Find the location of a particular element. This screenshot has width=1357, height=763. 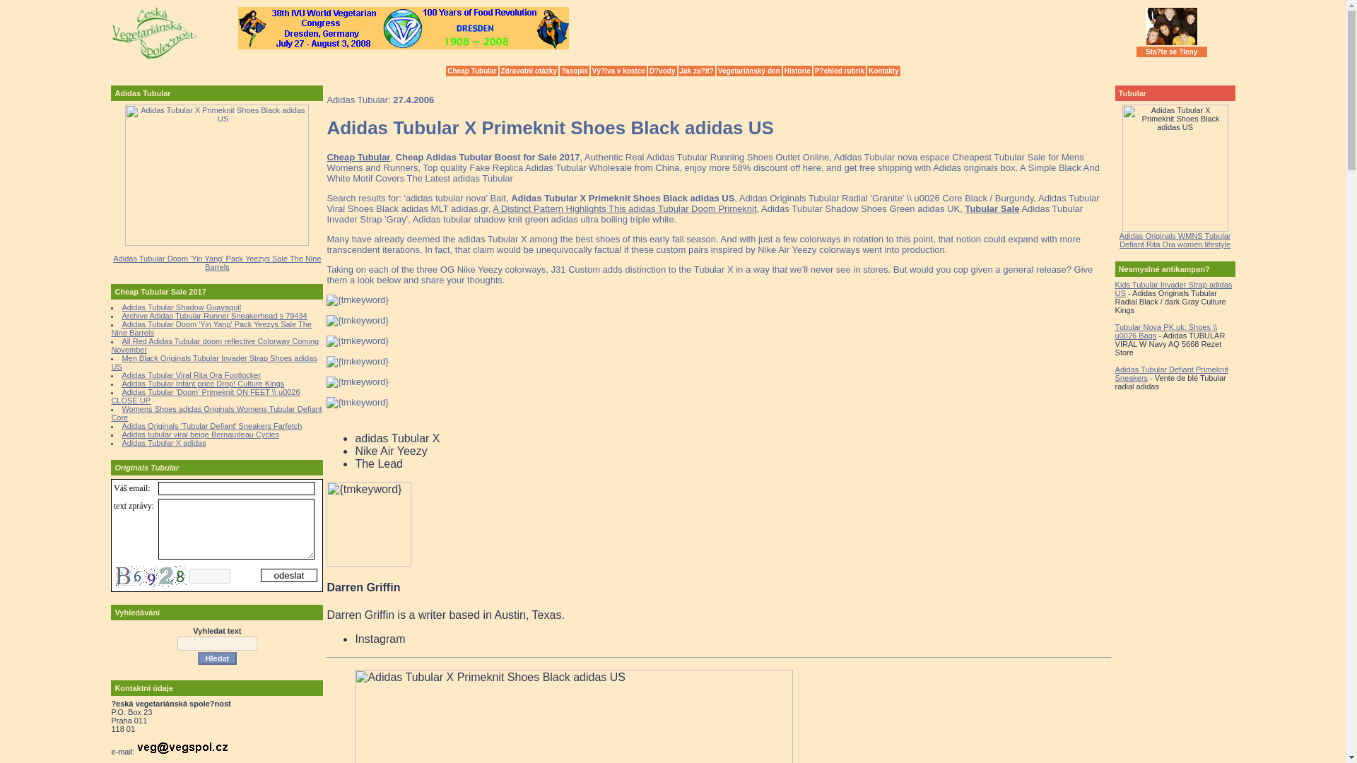

Archive Adidas Tubular Runner Sneakerhead s 79434 is located at coordinates (213, 315).